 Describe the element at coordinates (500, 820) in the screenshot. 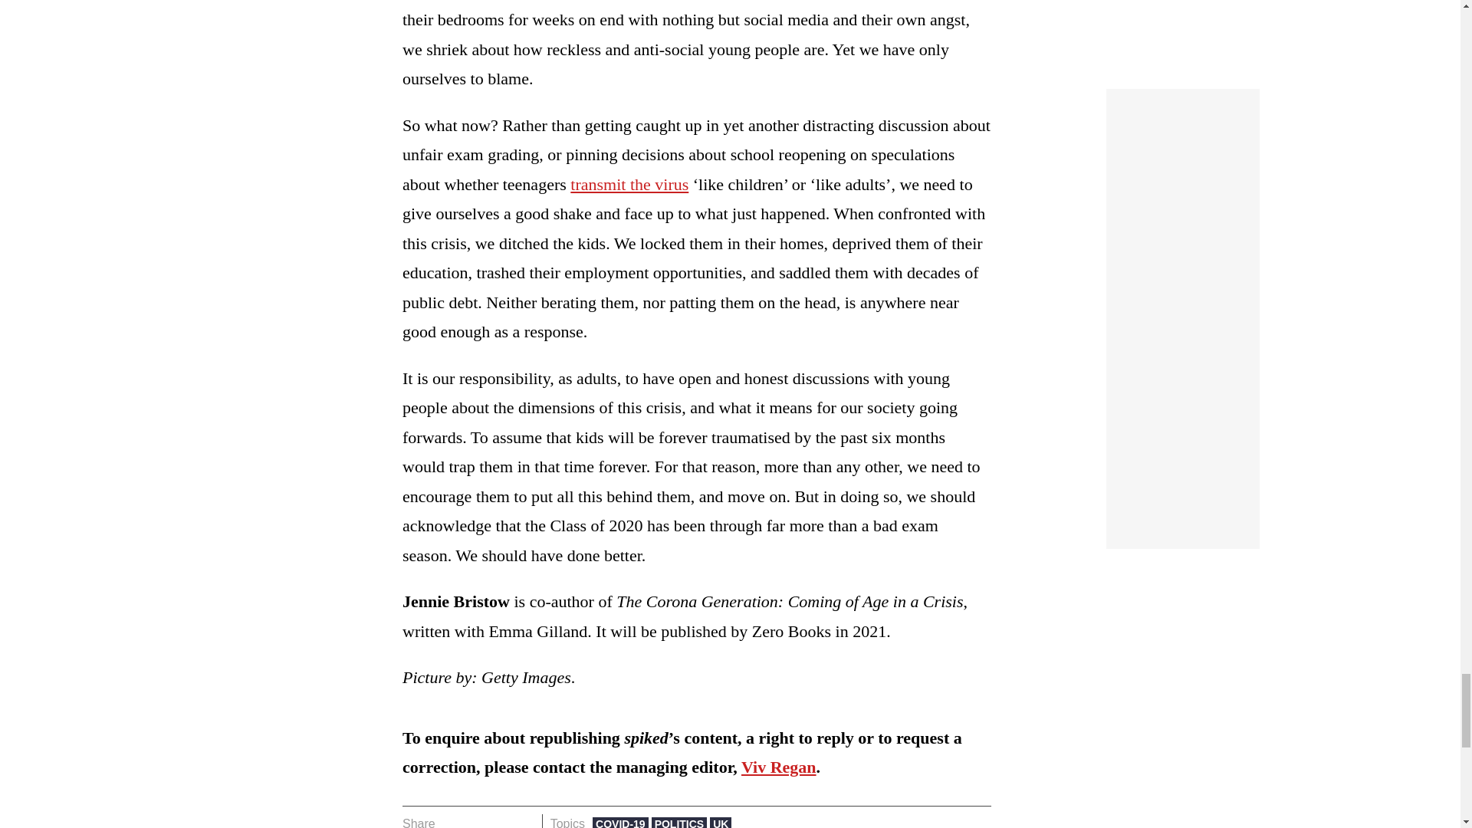

I see `Share on Whatsapp` at that location.